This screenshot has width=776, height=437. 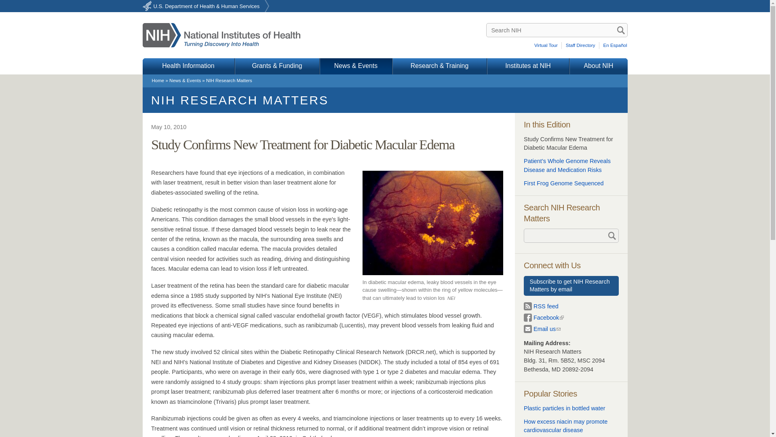 What do you see at coordinates (547, 45) in the screenshot?
I see `Virtual Tour` at bounding box center [547, 45].